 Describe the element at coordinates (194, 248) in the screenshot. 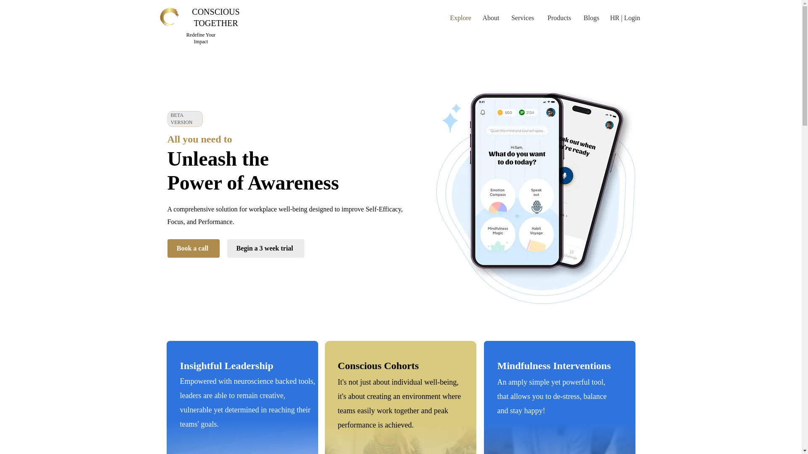

I see `Book a call` at that location.